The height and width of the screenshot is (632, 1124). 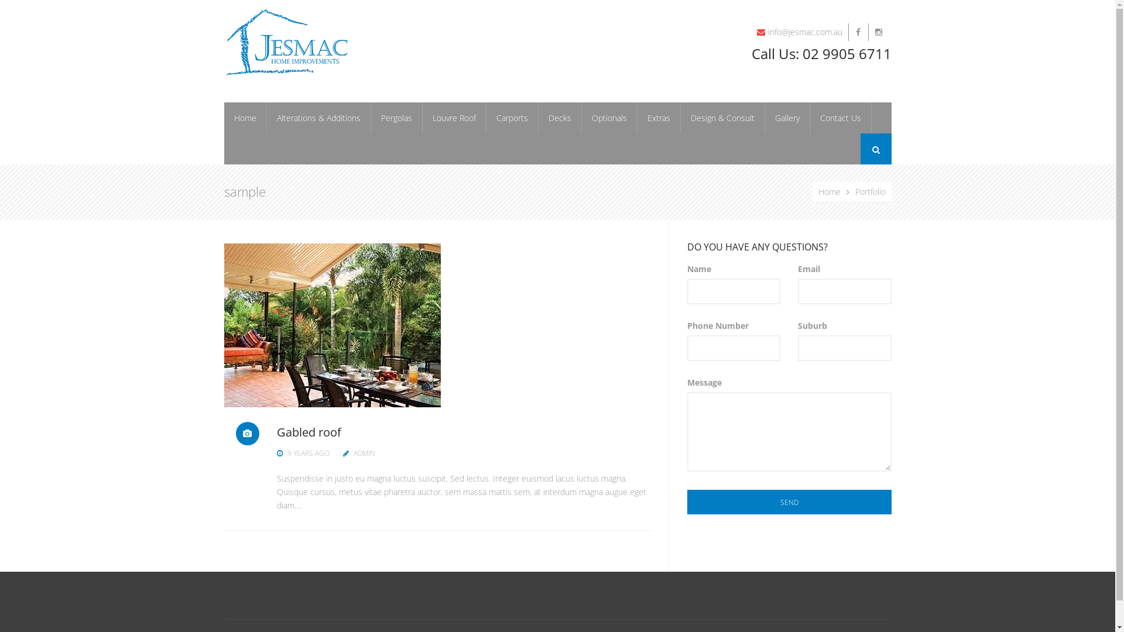 I want to click on follow on facebook, so click(x=858, y=51).